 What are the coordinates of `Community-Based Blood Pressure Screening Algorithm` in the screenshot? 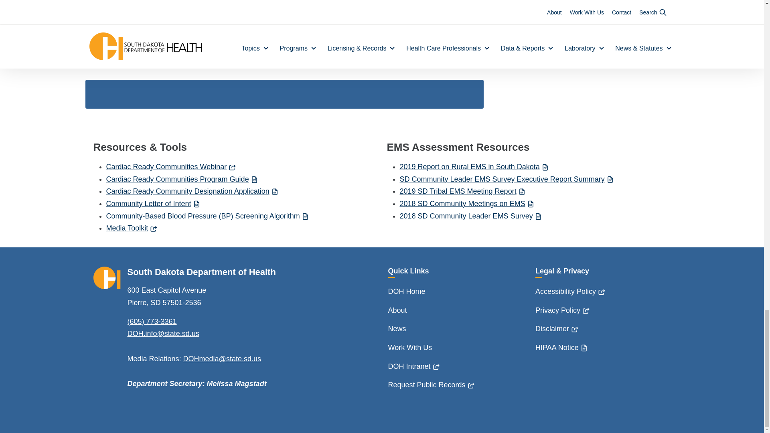 It's located at (208, 216).